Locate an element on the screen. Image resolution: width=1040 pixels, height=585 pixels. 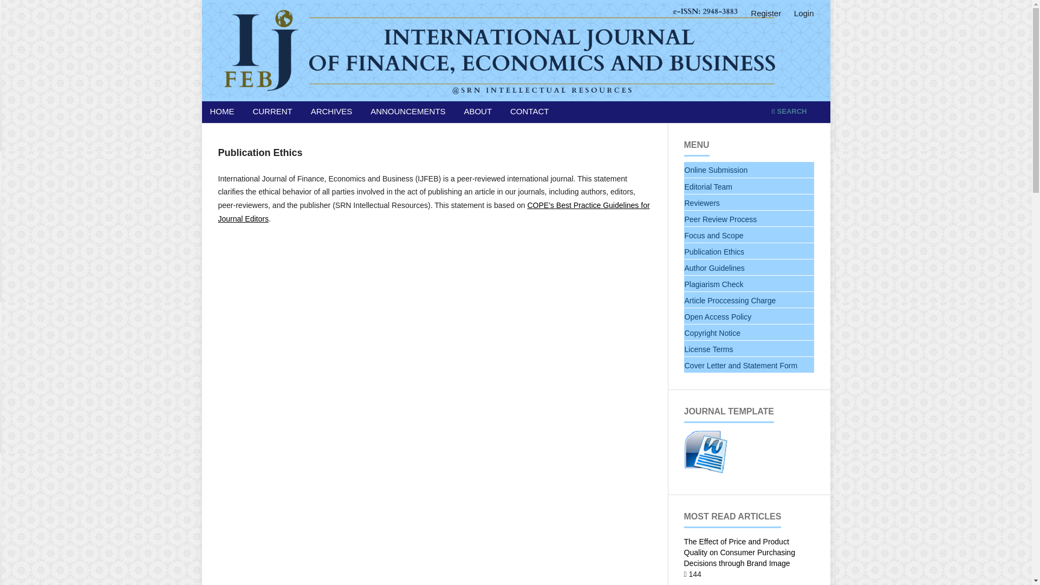
ARCHIVES is located at coordinates (331, 113).